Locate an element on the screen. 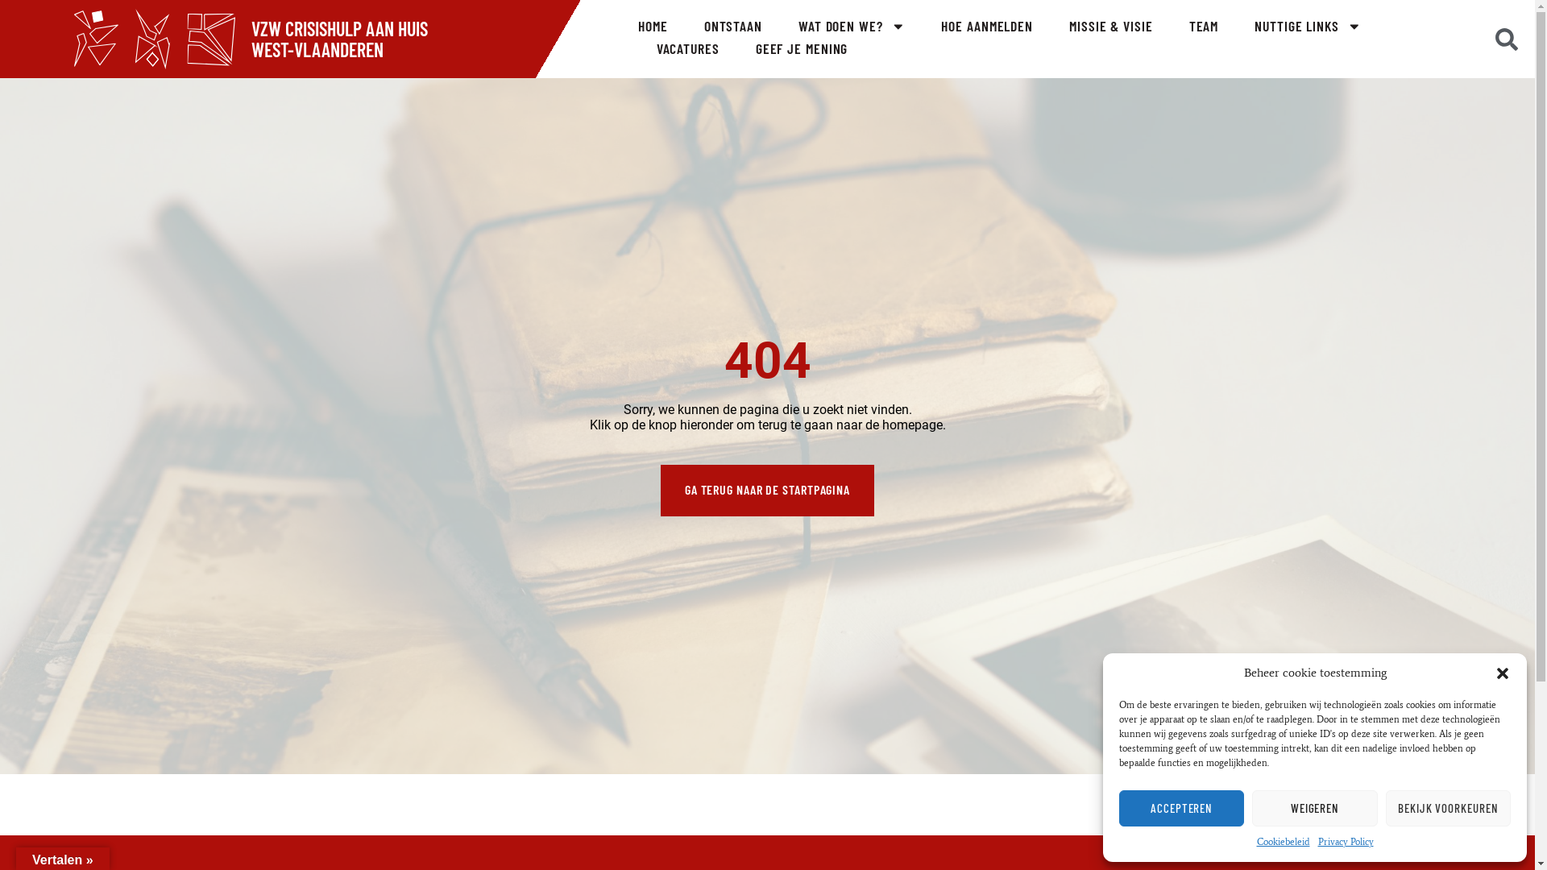  BEKIJK VOORKEUREN is located at coordinates (1449, 809).